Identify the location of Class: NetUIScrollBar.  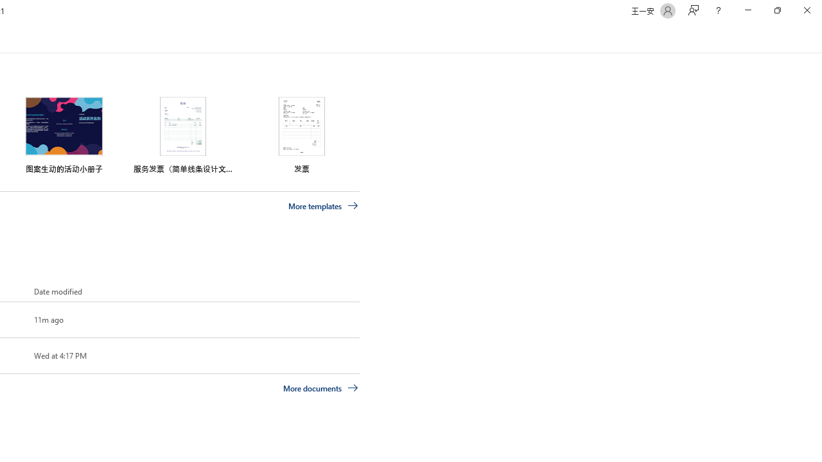
(817, 38).